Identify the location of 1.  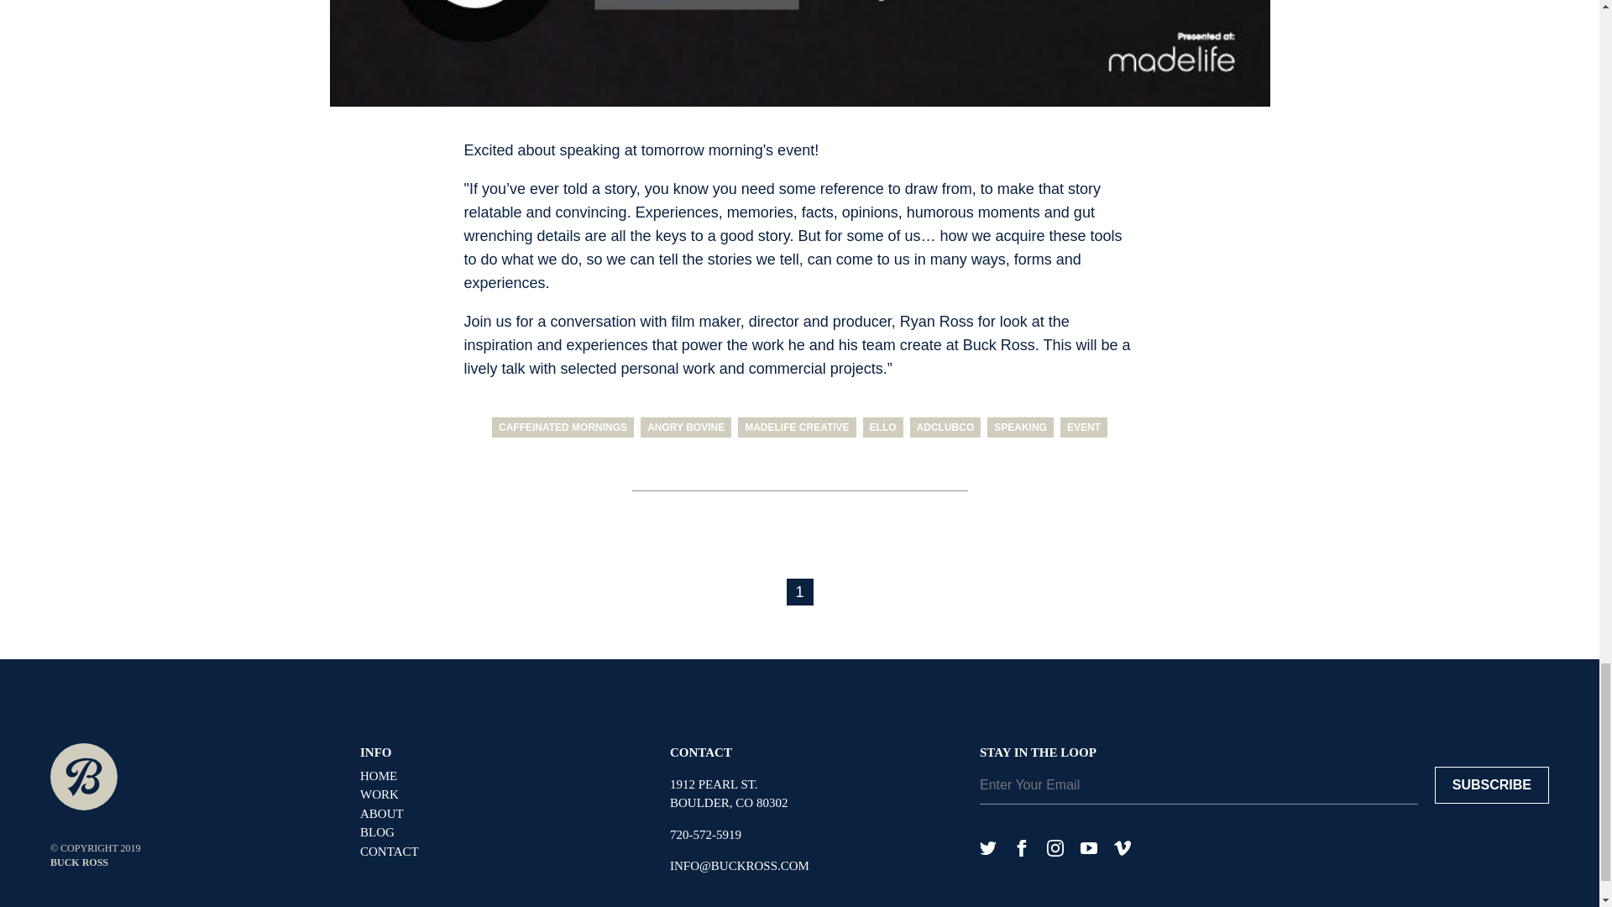
(799, 592).